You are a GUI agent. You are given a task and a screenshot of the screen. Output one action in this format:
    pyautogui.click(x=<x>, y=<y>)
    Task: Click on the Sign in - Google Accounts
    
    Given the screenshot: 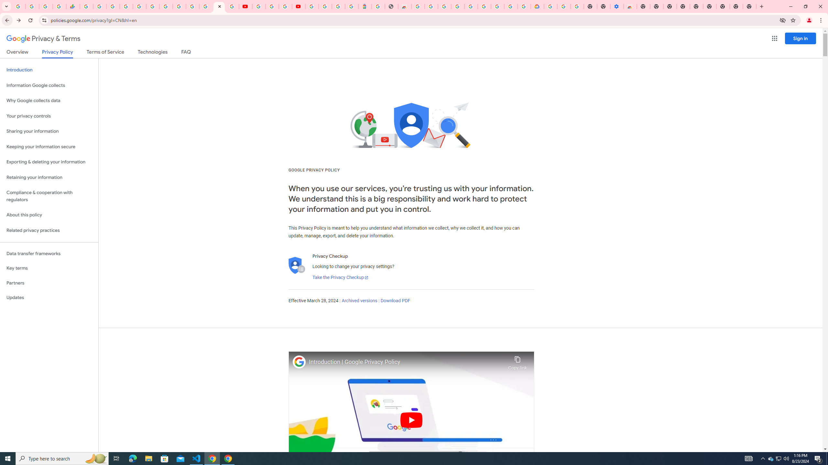 What is the action you would take?
    pyautogui.click(x=312, y=6)
    